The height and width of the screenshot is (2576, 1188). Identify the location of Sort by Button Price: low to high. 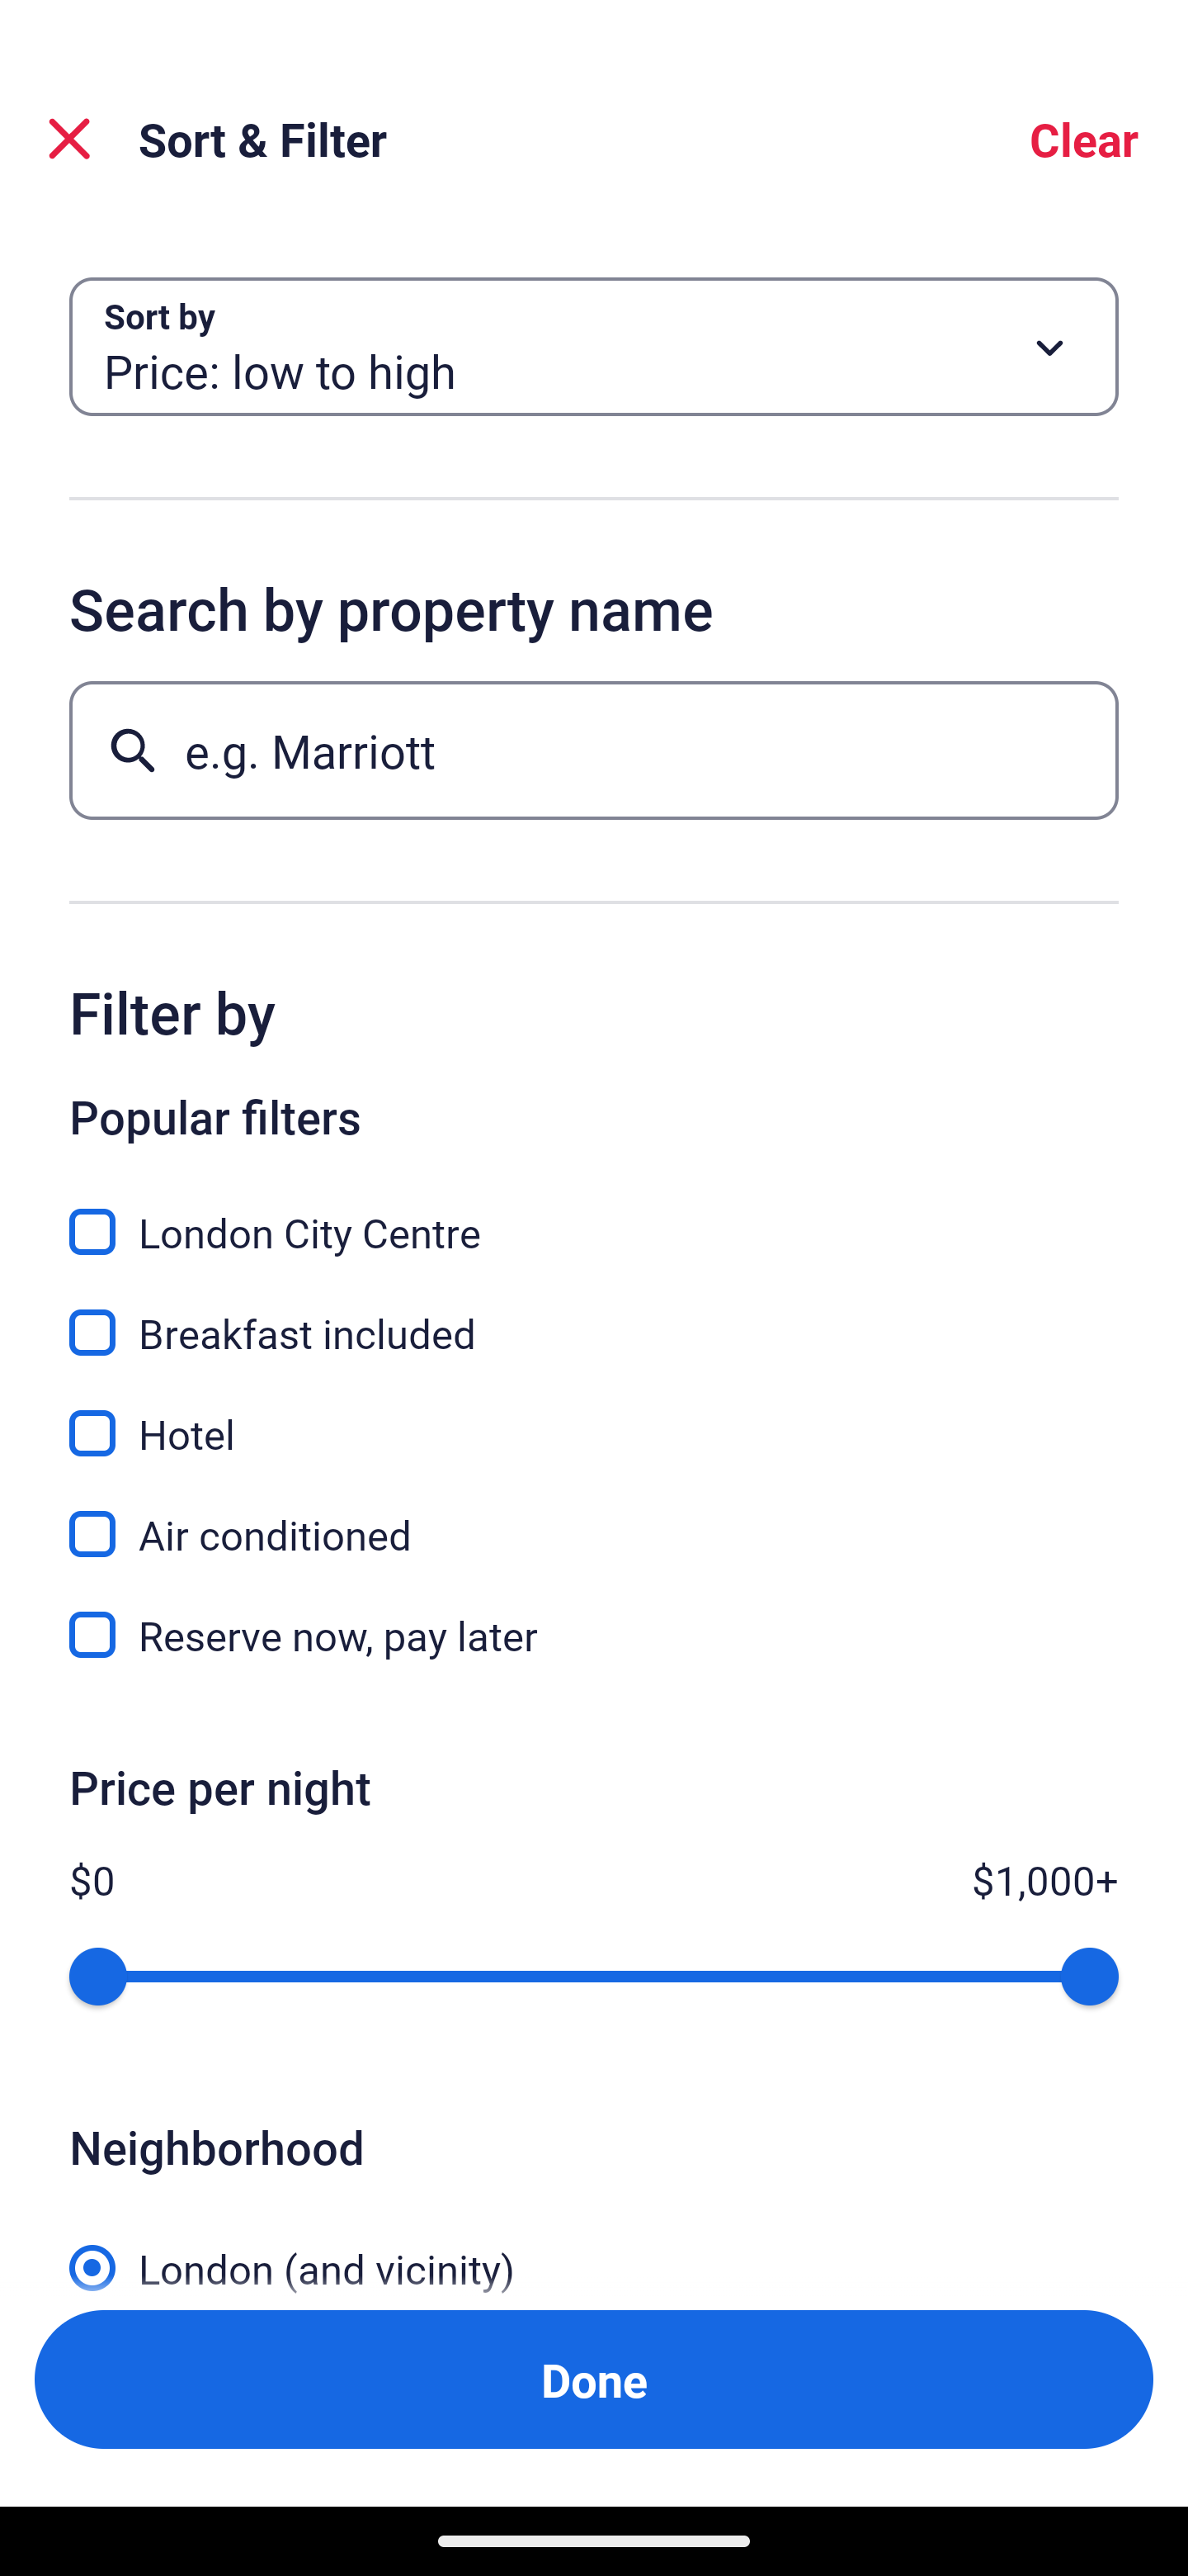
(594, 347).